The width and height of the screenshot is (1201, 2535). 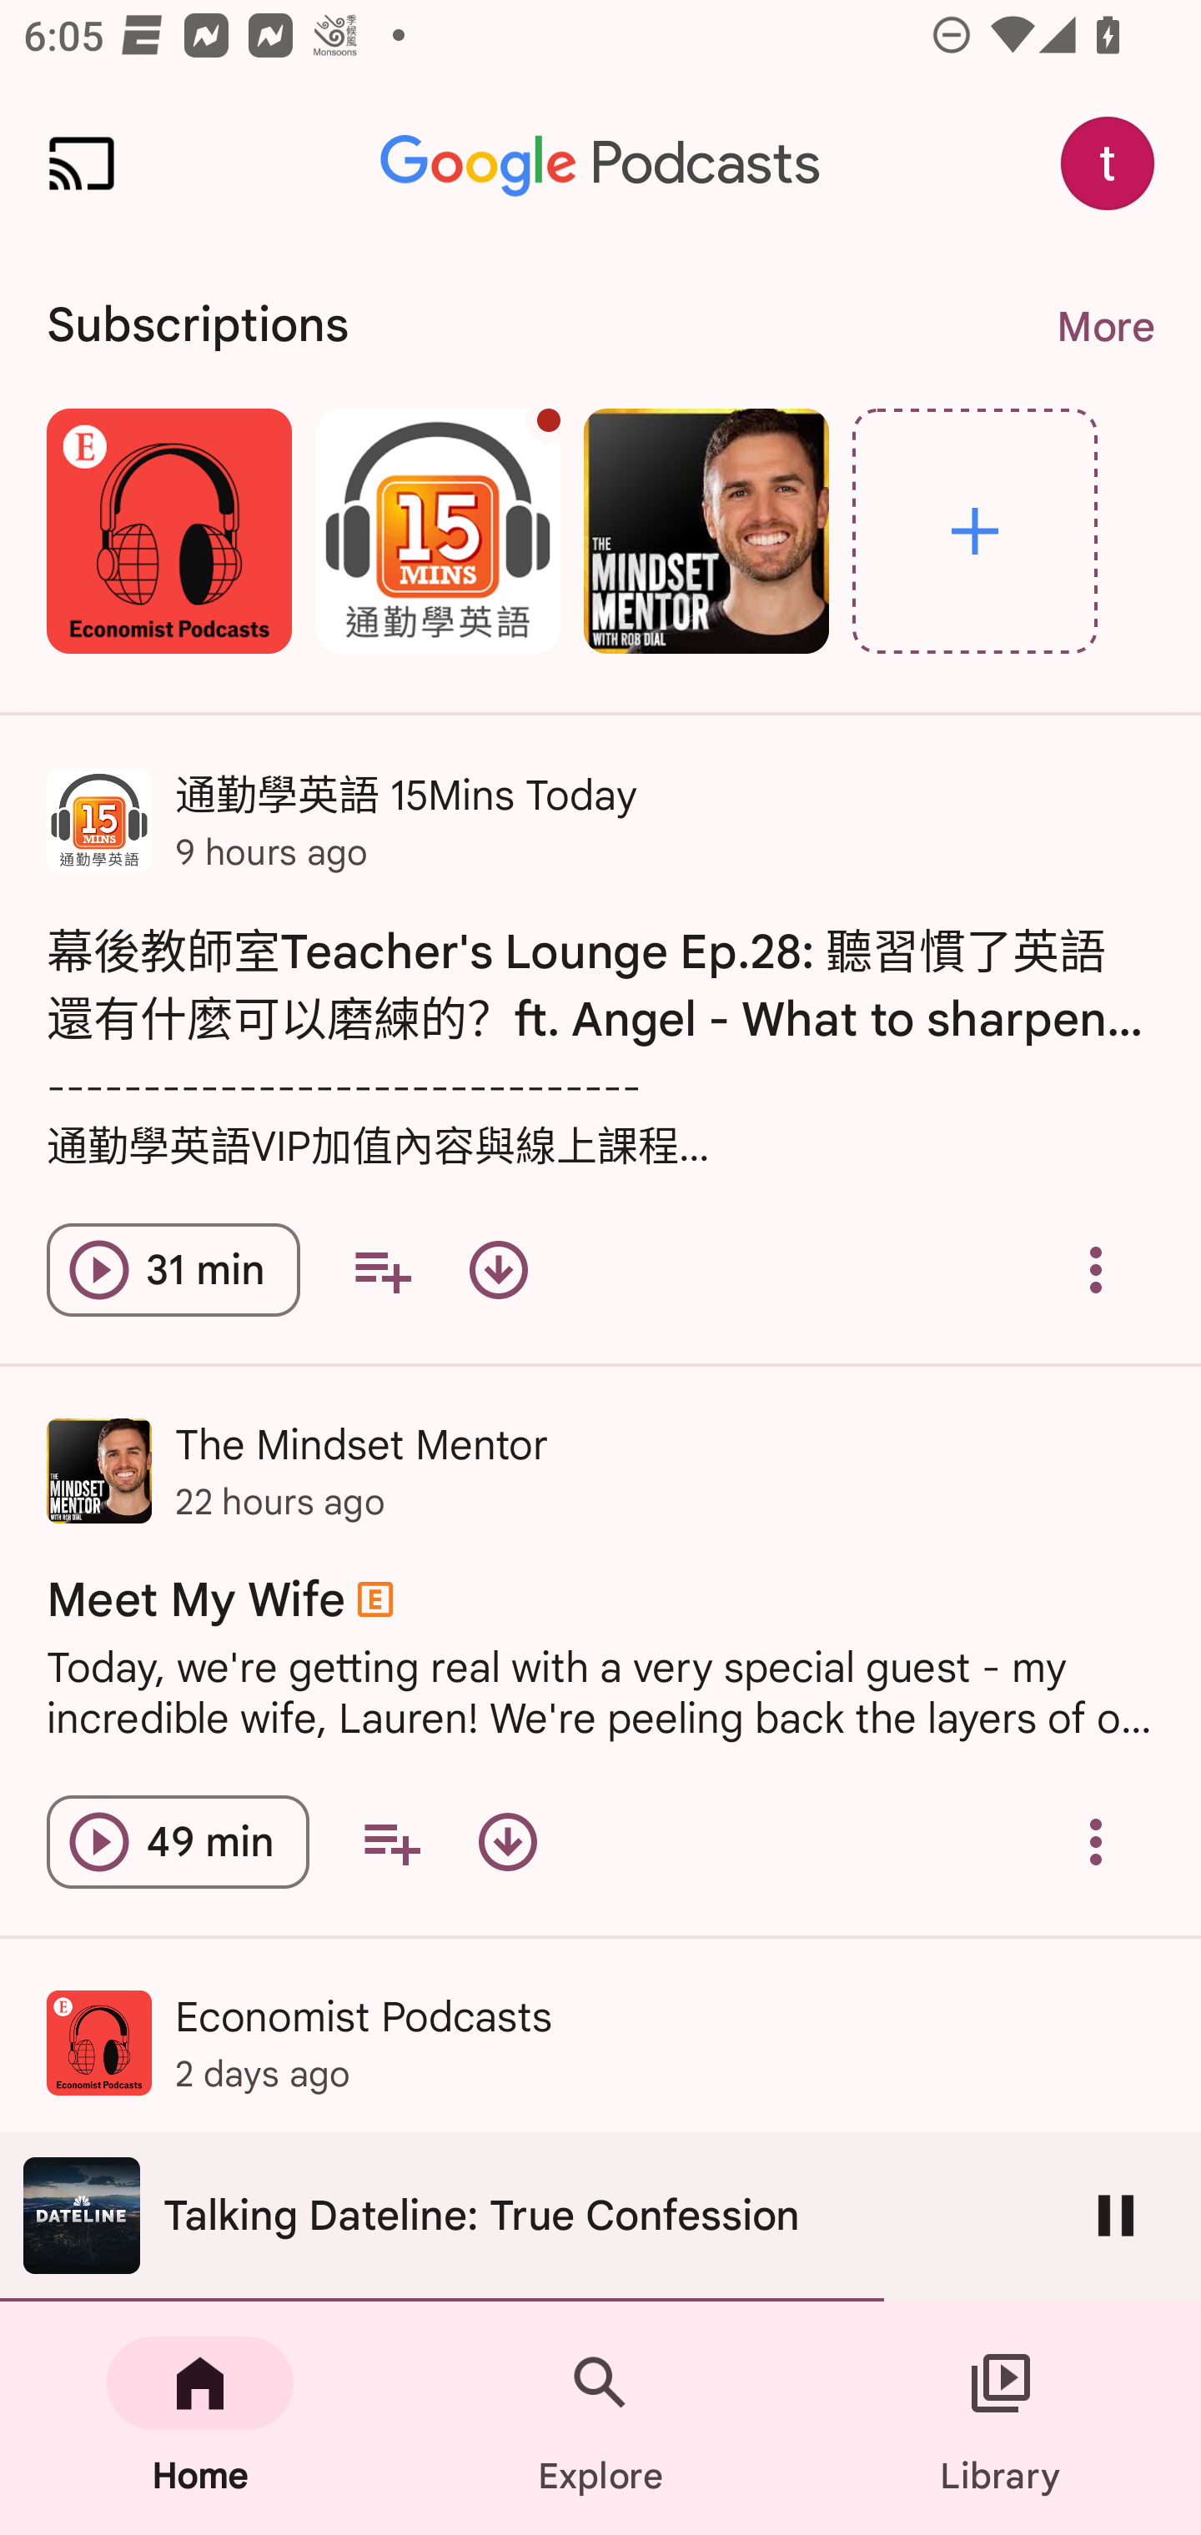 I want to click on Library, so click(x=1001, y=2418).